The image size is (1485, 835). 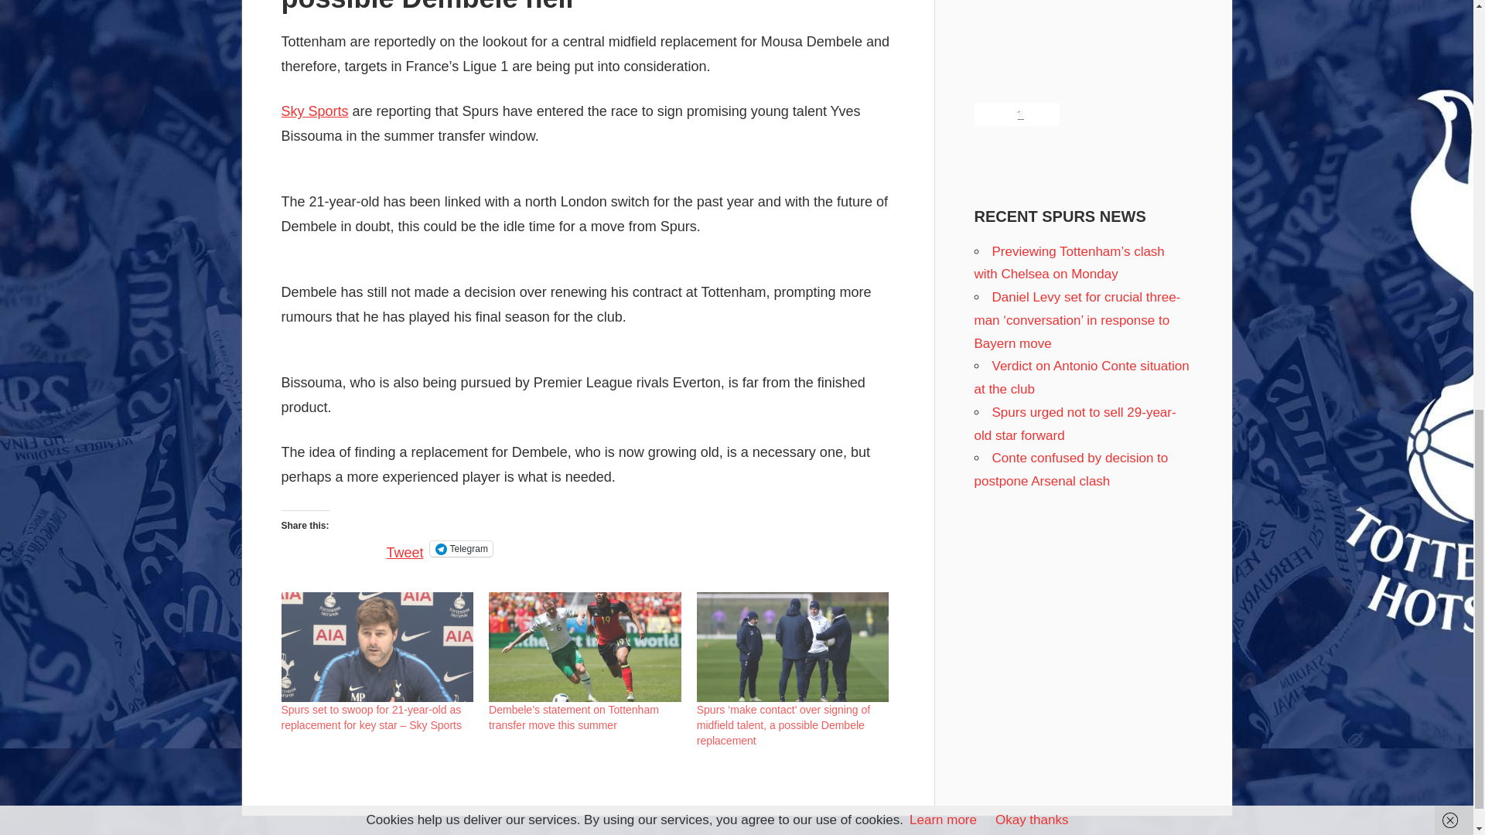 What do you see at coordinates (306, 790) in the screenshot?
I see `READ ` at bounding box center [306, 790].